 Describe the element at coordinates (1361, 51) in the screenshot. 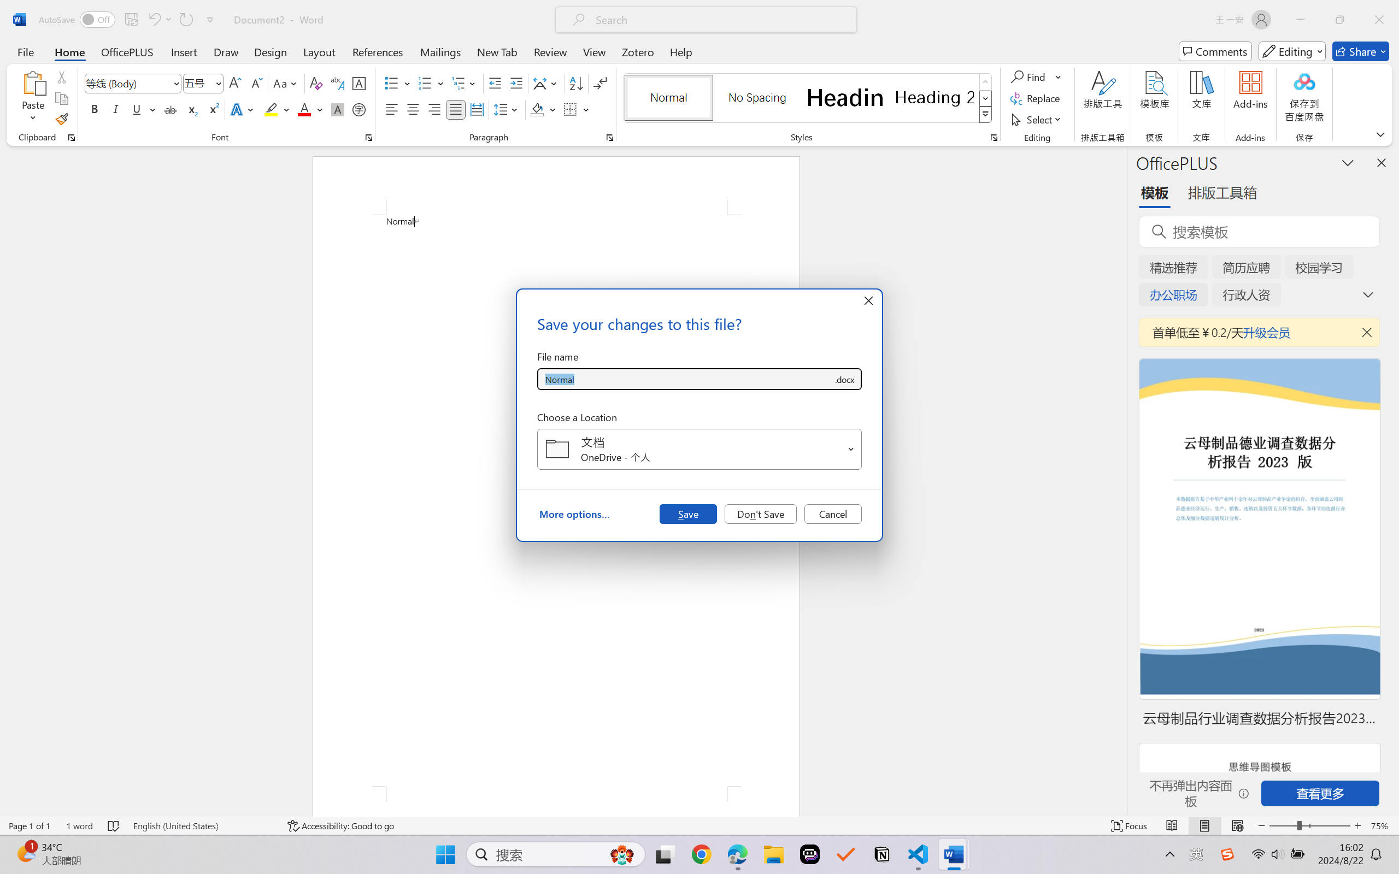

I see `Share` at that location.